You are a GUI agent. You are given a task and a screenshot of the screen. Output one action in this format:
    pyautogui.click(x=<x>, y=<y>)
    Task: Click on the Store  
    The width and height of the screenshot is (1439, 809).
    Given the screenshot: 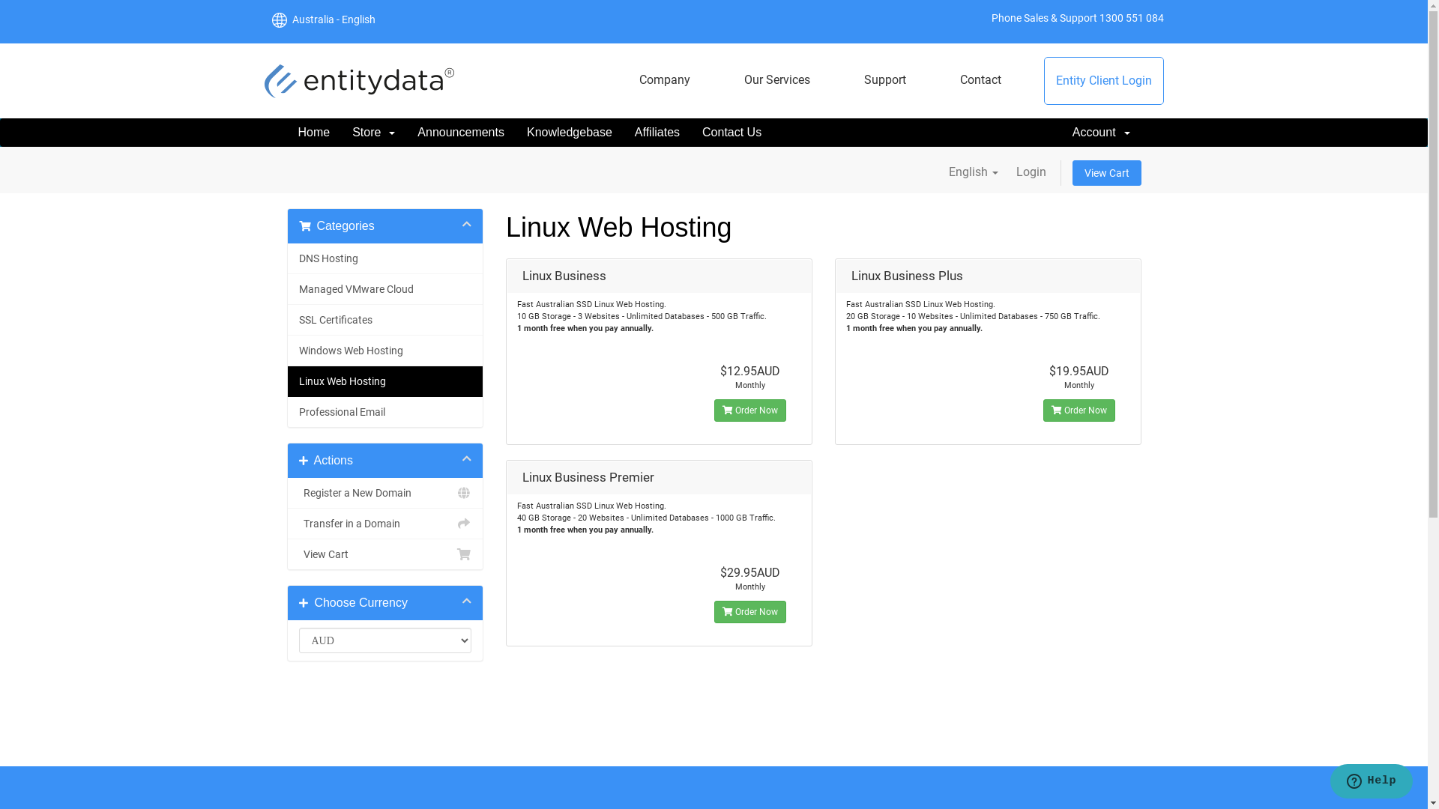 What is the action you would take?
    pyautogui.click(x=373, y=133)
    